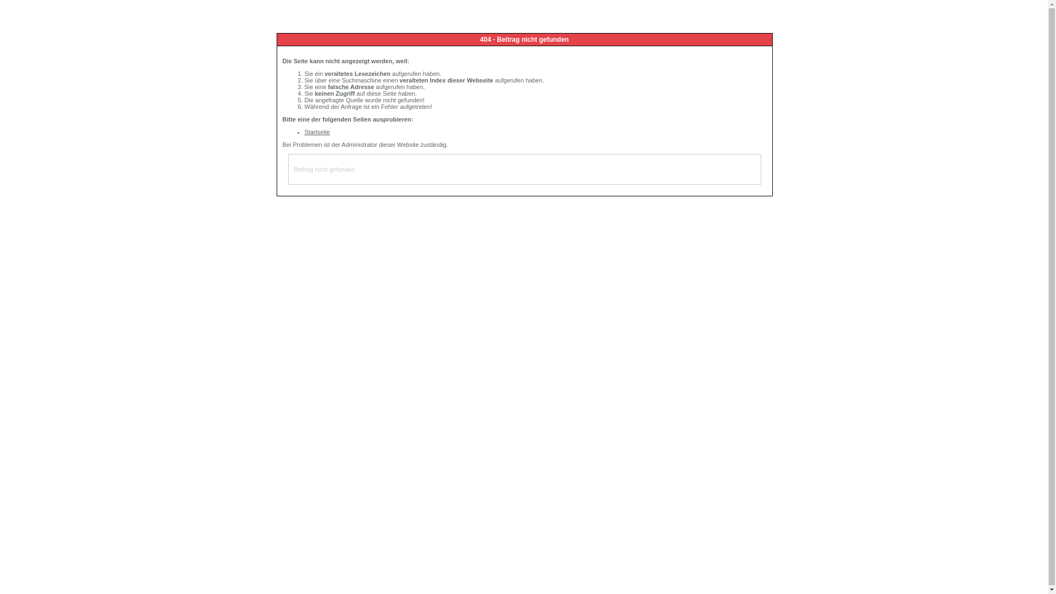 This screenshot has height=594, width=1056. I want to click on Startseite, so click(317, 132).